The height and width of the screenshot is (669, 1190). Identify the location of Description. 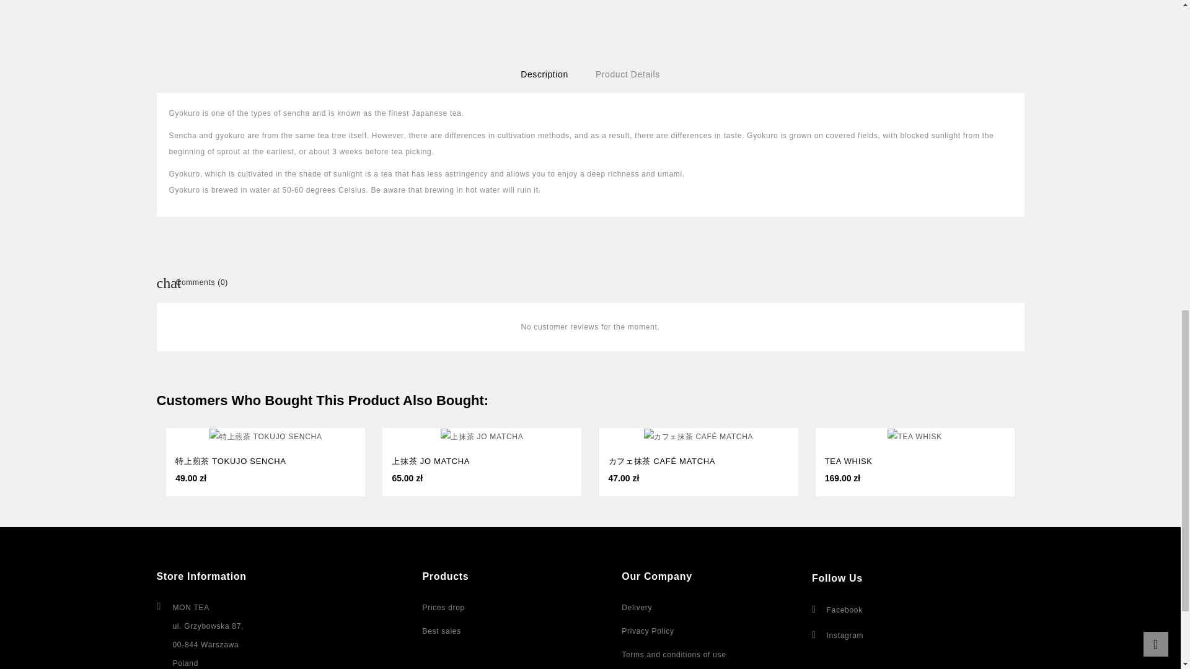
(544, 74).